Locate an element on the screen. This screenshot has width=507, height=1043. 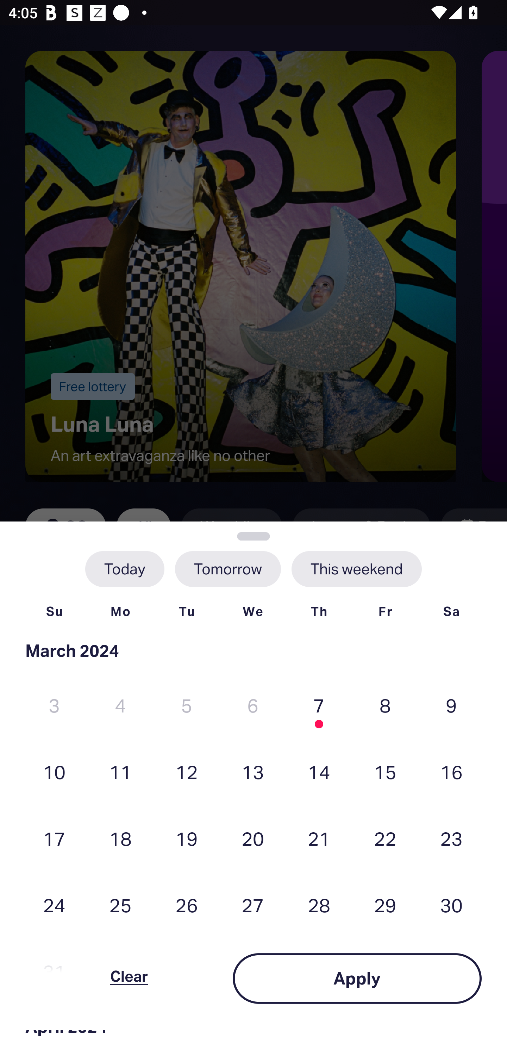
20 is located at coordinates (253, 838).